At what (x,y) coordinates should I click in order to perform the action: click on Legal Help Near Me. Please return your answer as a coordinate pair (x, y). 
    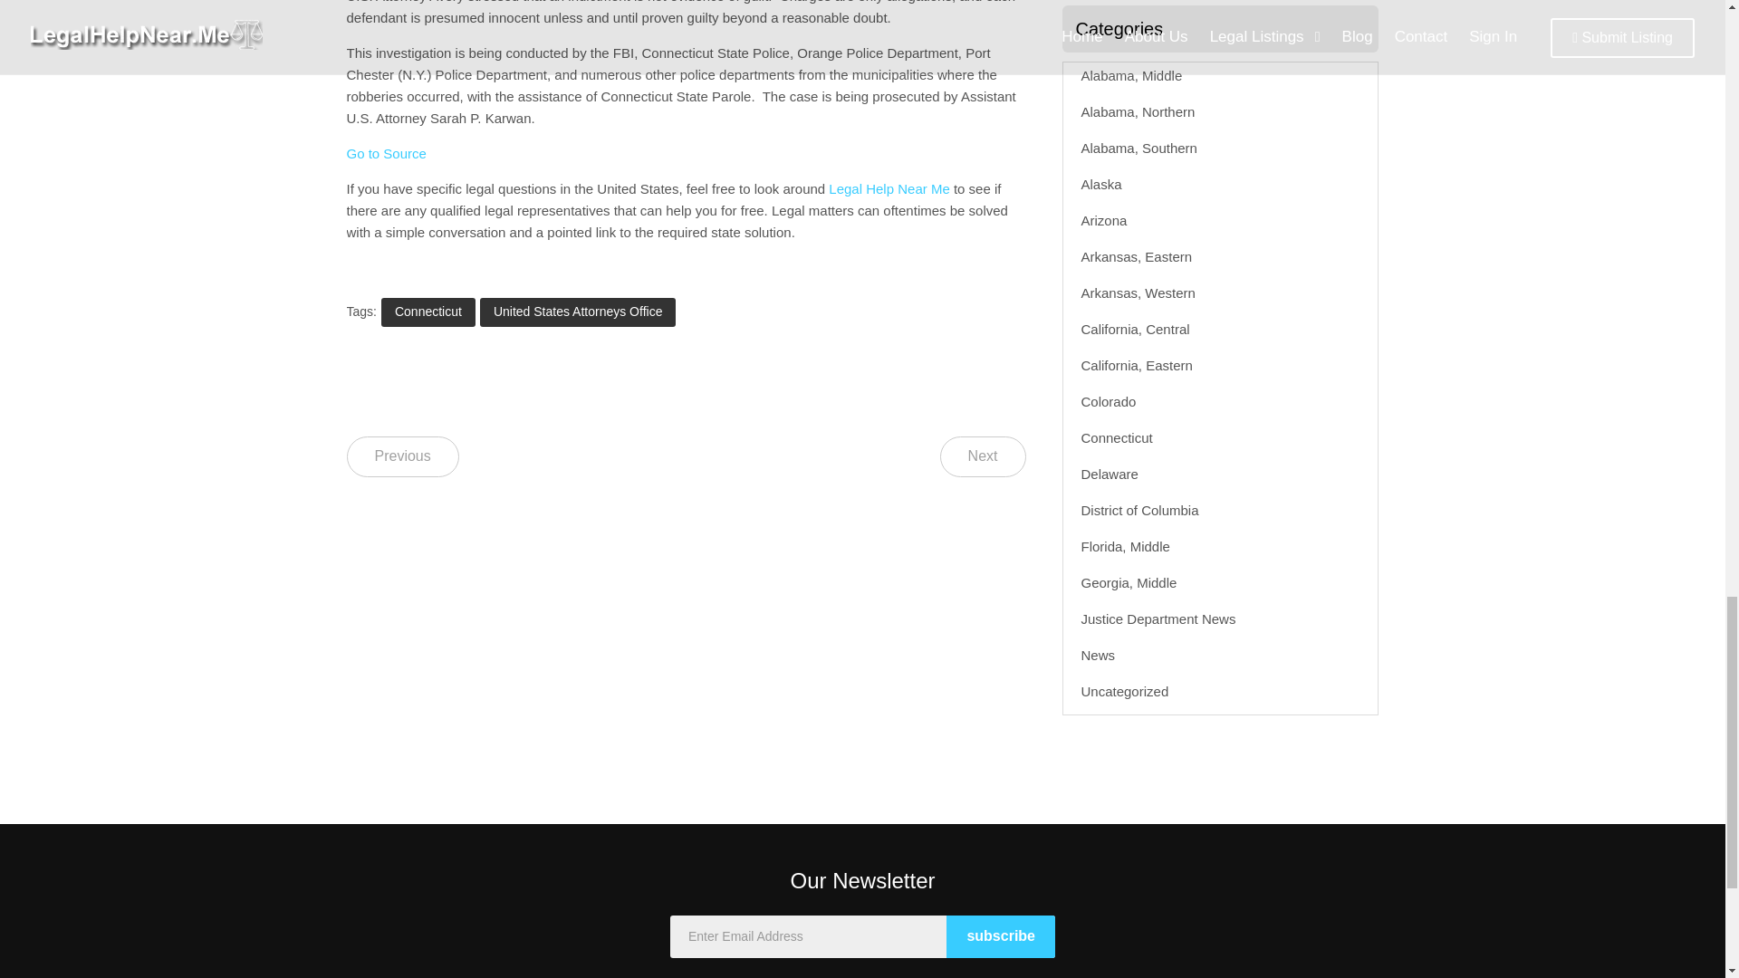
    Looking at the image, I should click on (889, 188).